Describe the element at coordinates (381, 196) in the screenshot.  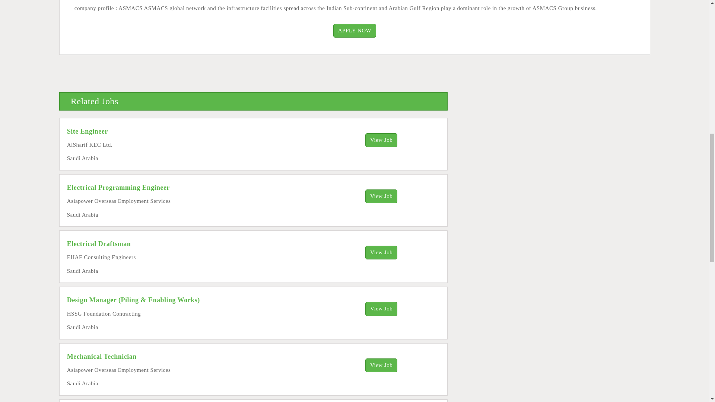
I see `View Job` at that location.